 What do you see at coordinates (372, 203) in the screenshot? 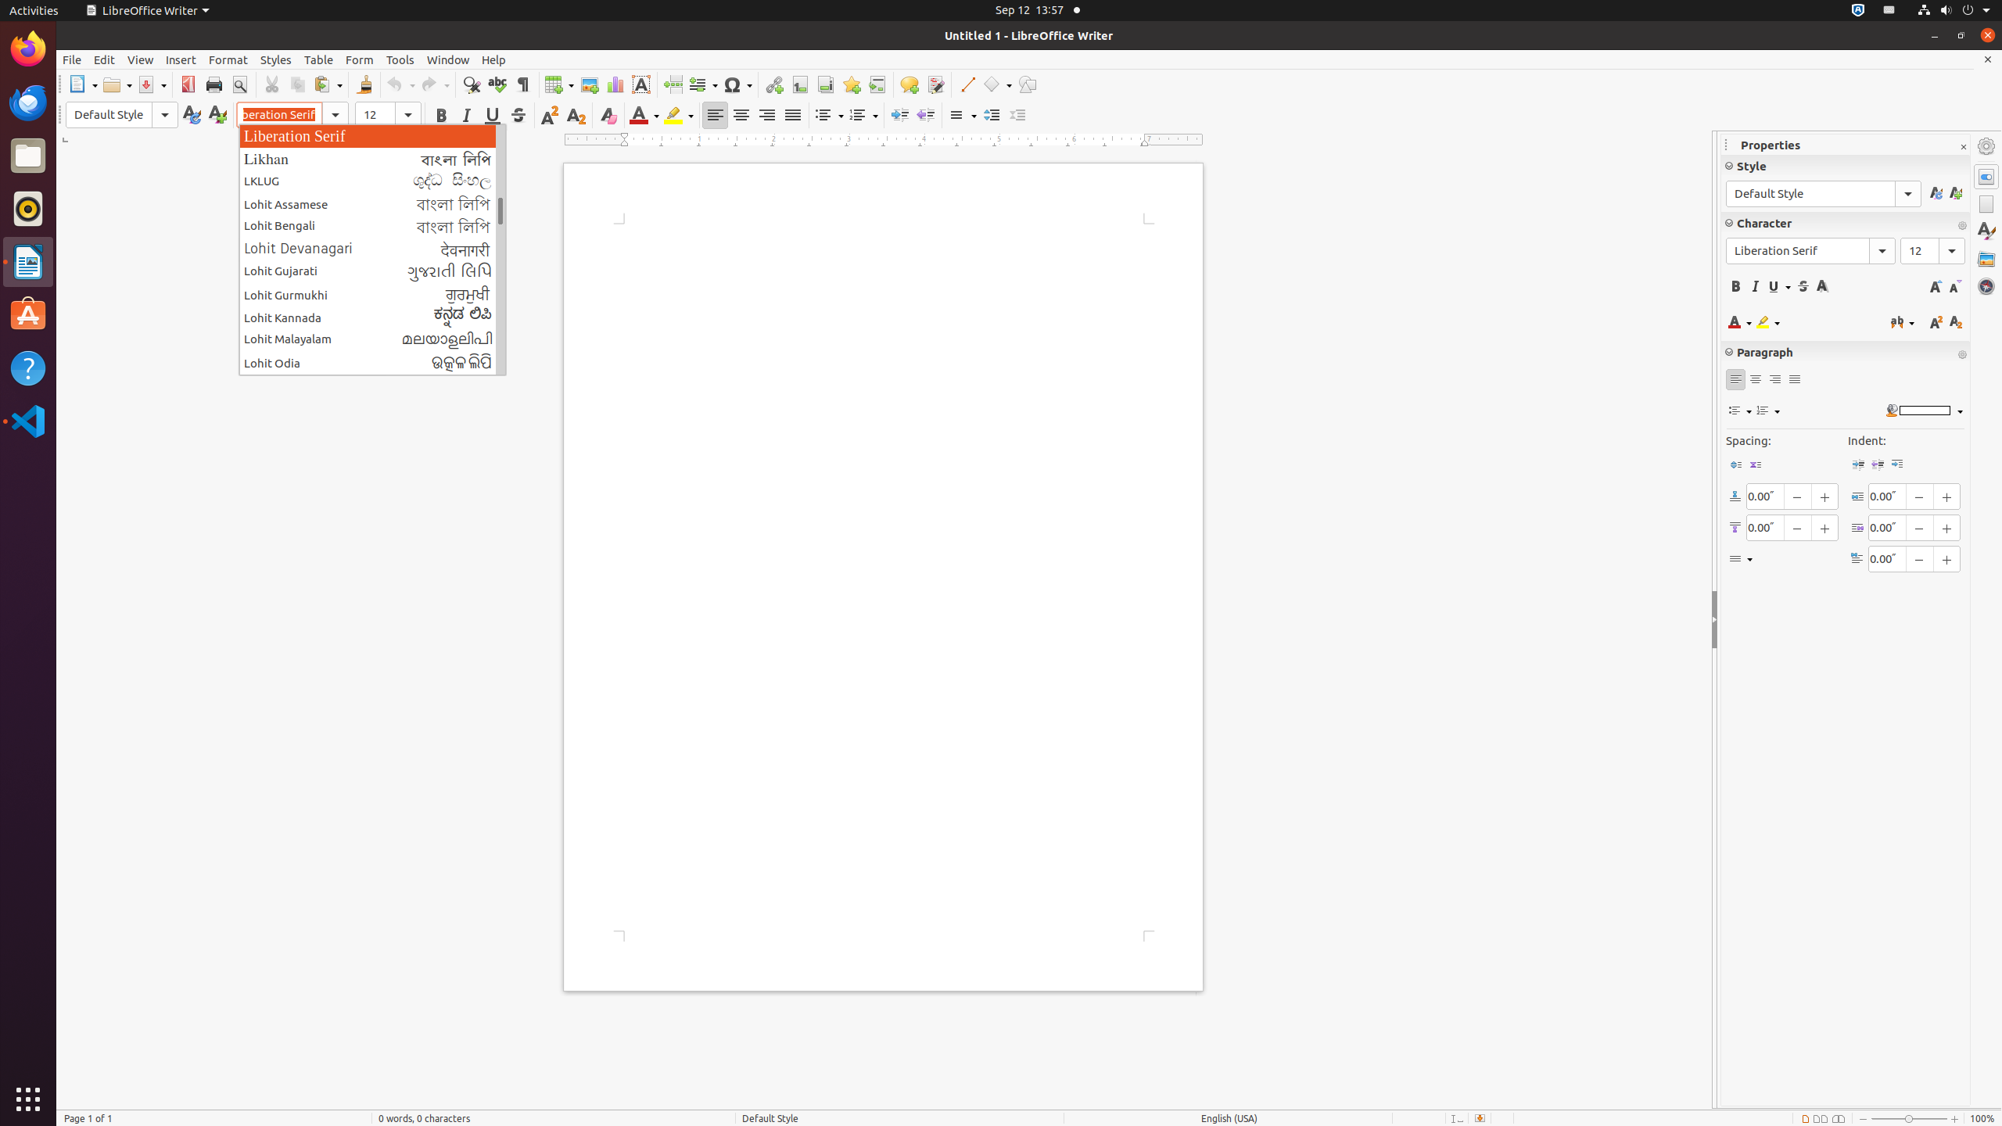
I see `Lohit Assamese` at bounding box center [372, 203].